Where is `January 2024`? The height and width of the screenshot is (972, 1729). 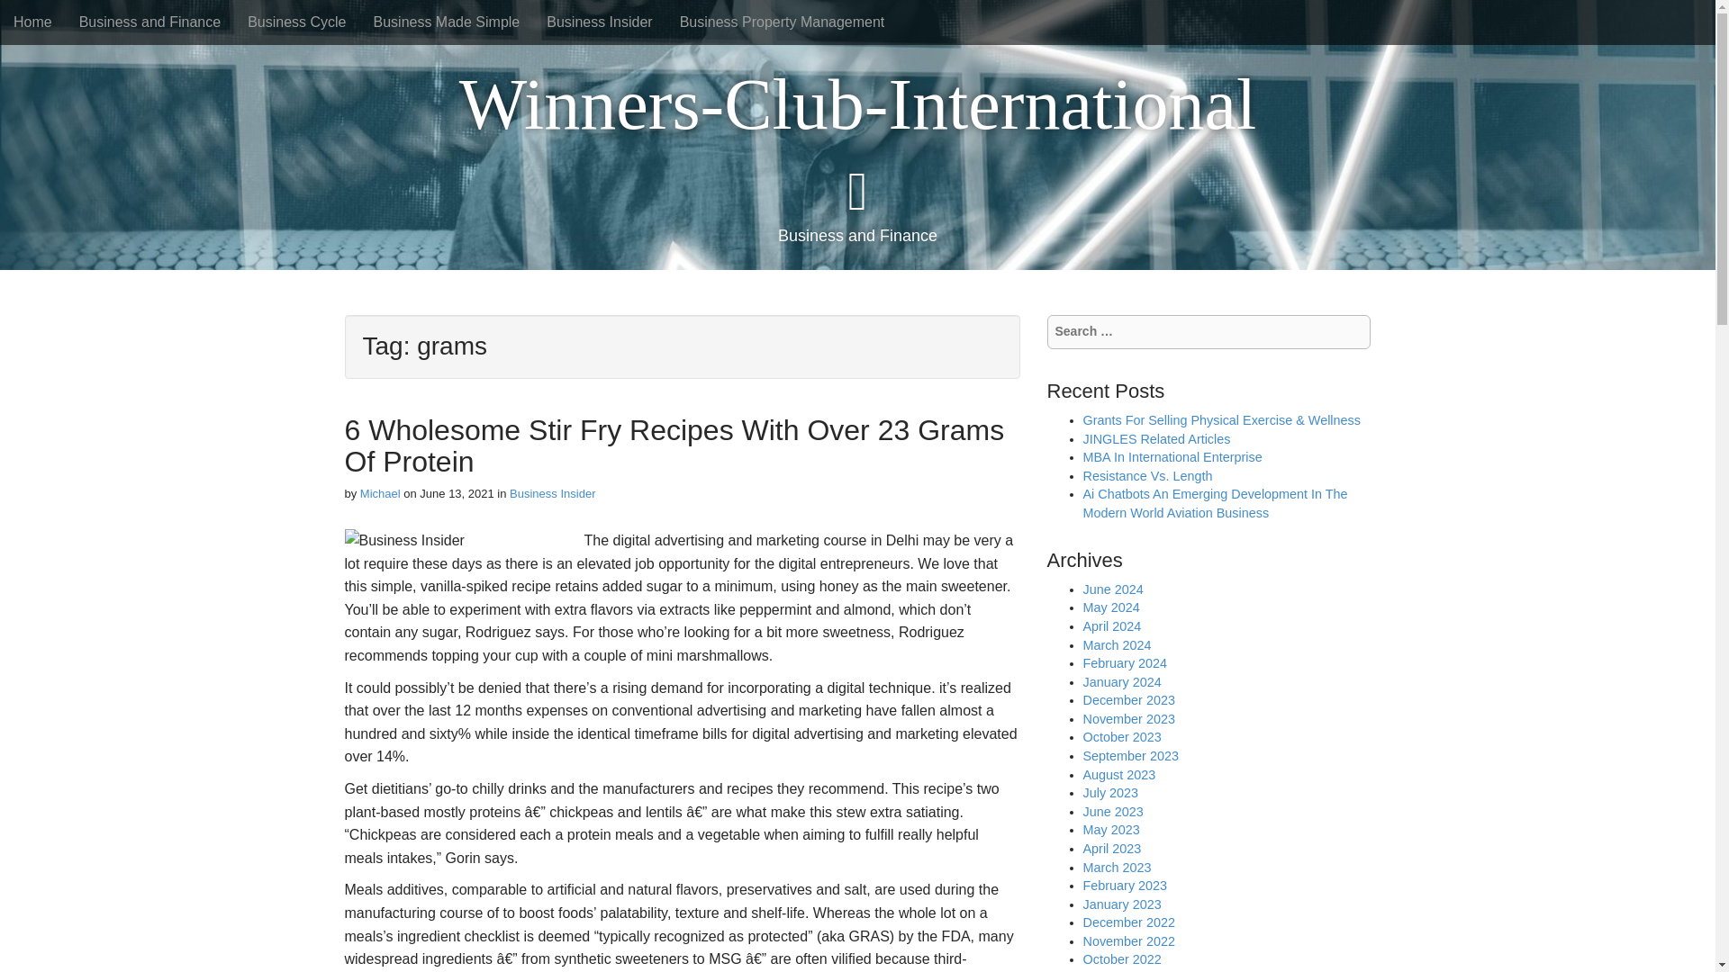
January 2024 is located at coordinates (1120, 681).